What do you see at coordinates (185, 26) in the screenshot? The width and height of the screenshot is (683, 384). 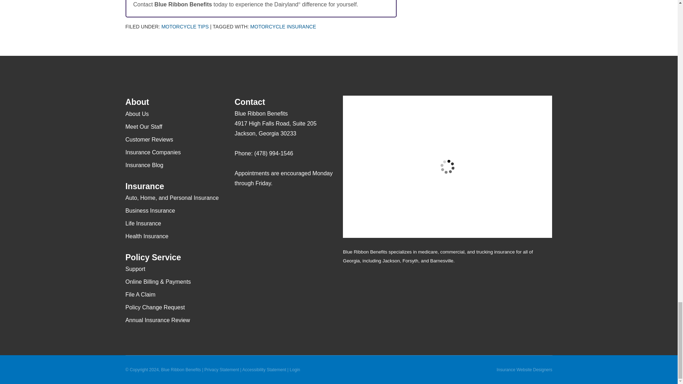 I see `Motorcycle Tips` at bounding box center [185, 26].